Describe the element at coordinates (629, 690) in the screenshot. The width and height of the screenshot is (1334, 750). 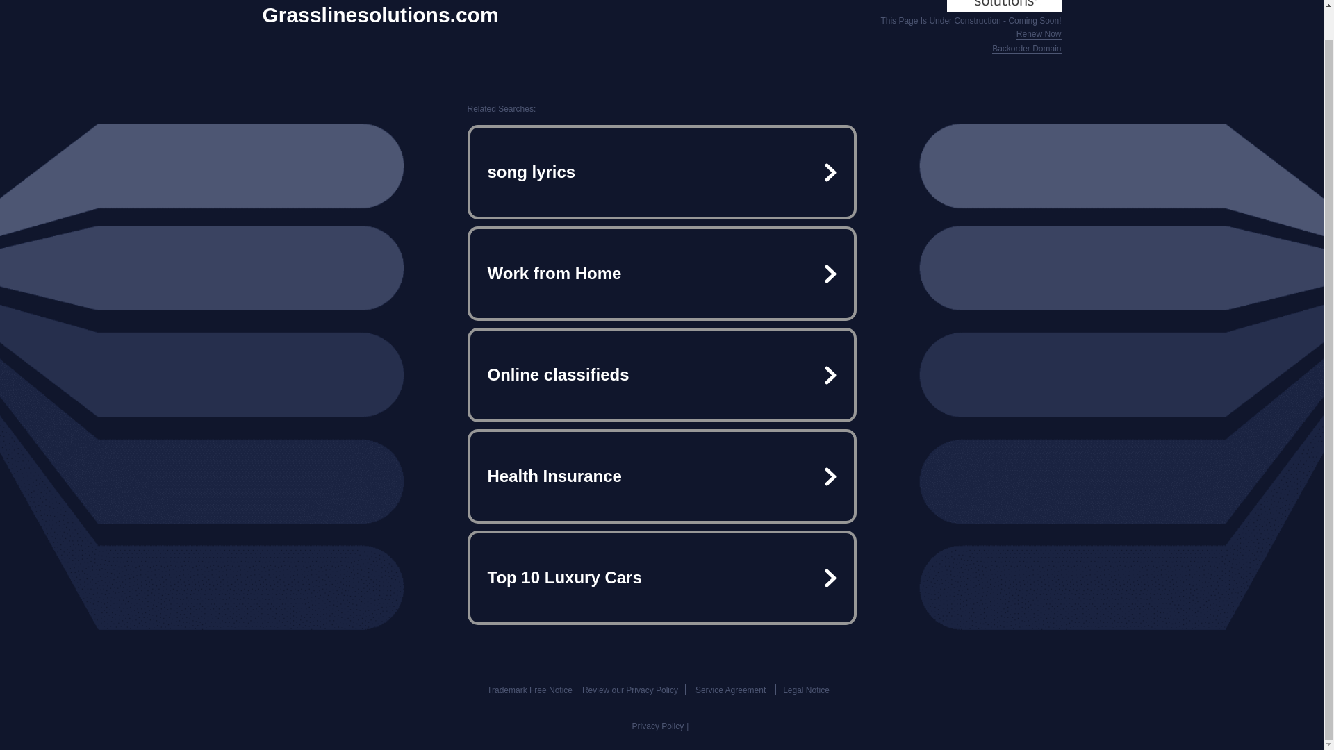
I see `Review our Privacy Policy` at that location.